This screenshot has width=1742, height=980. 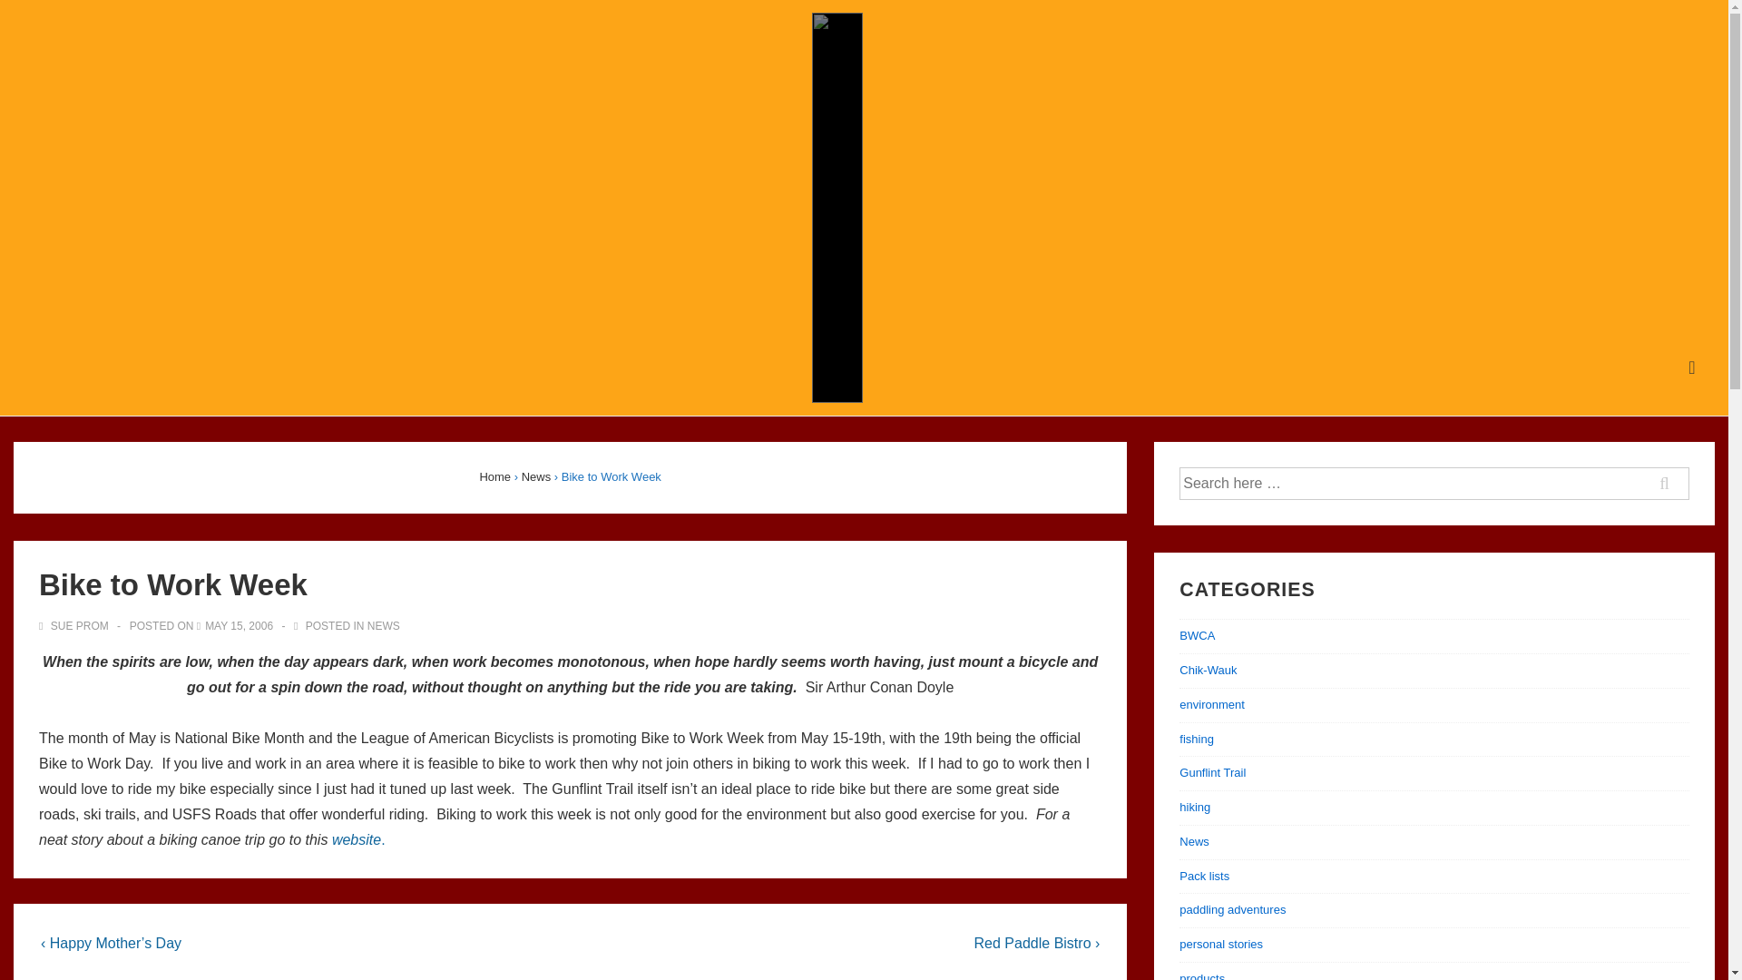 What do you see at coordinates (1201, 976) in the screenshot?
I see `products` at bounding box center [1201, 976].